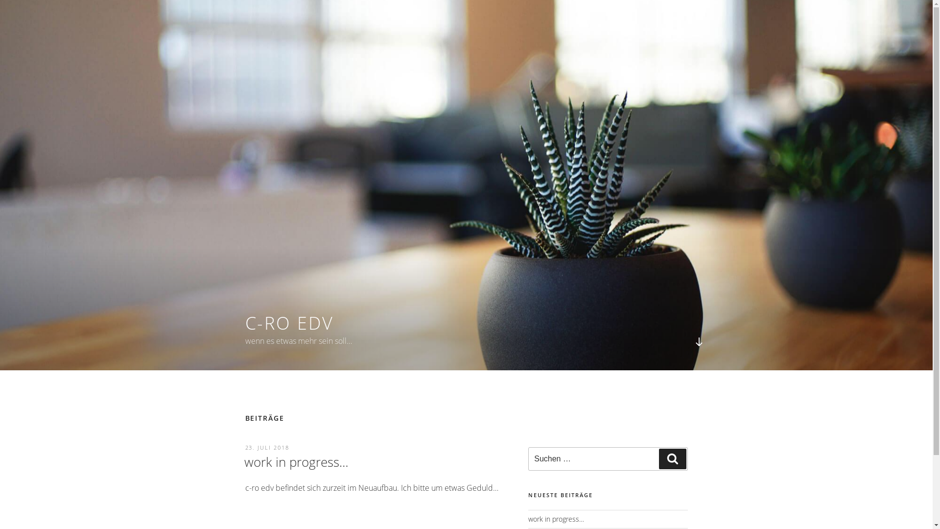  Describe the element at coordinates (267, 448) in the screenshot. I see `23. JULI 2018` at that location.